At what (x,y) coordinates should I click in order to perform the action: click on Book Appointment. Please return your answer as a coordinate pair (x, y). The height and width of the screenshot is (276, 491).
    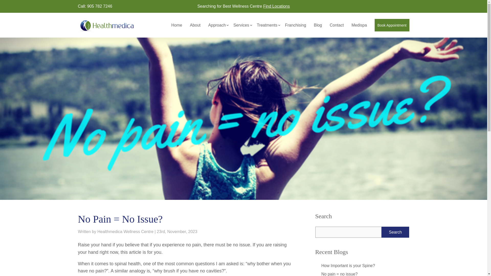
    Looking at the image, I should click on (392, 25).